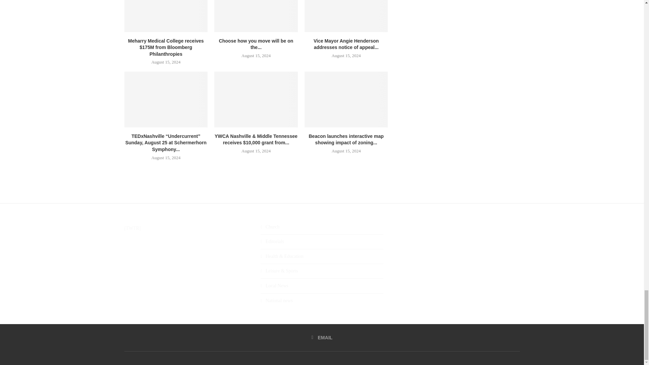  Describe the element at coordinates (256, 16) in the screenshot. I see `Choose how you move will be on the November ballot` at that location.